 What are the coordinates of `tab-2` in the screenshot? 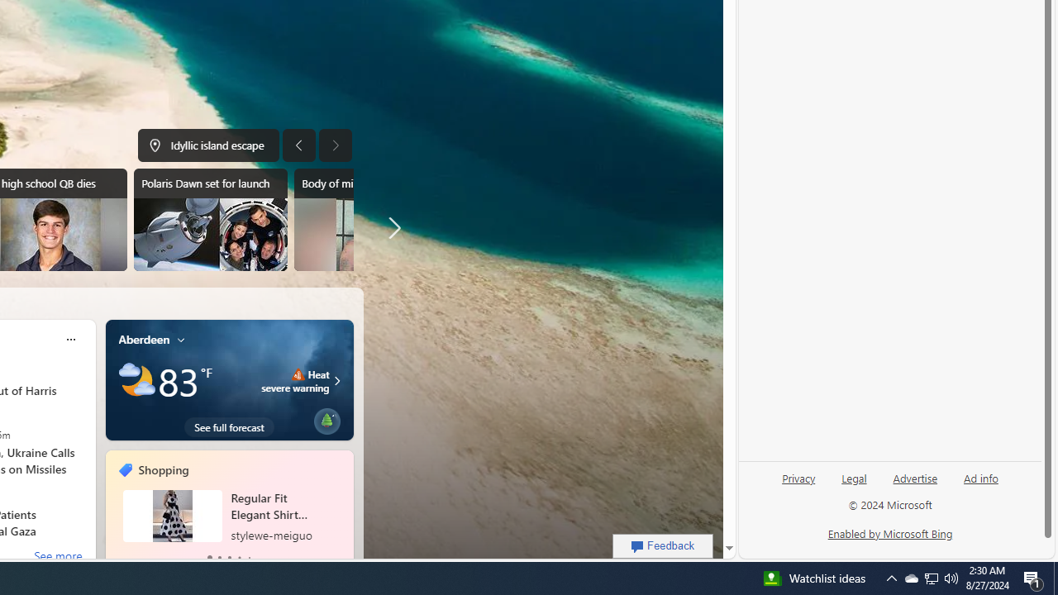 It's located at (230, 557).